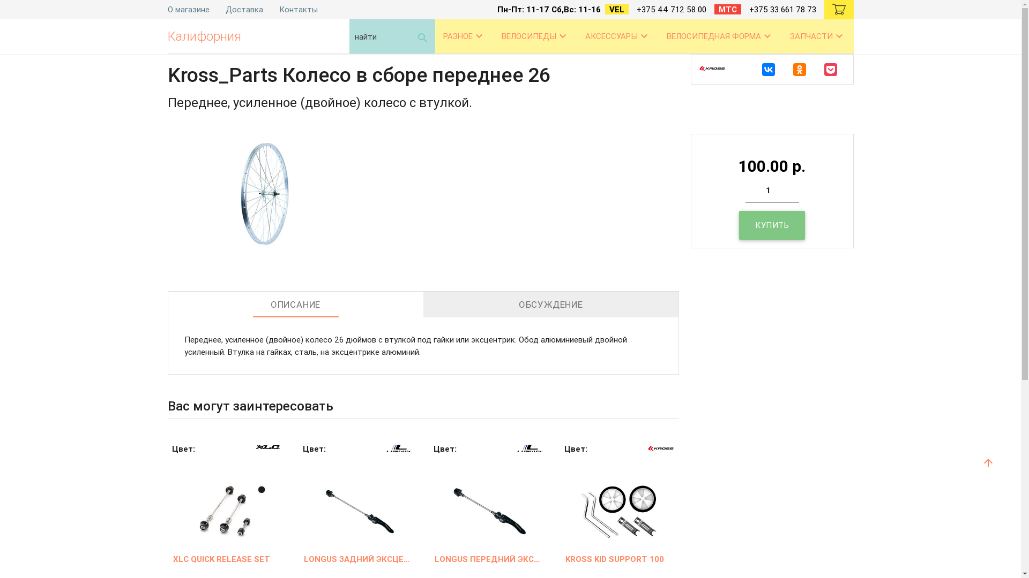 The image size is (1029, 578). Describe the element at coordinates (782, 10) in the screenshot. I see `+375 33 661 78 73` at that location.